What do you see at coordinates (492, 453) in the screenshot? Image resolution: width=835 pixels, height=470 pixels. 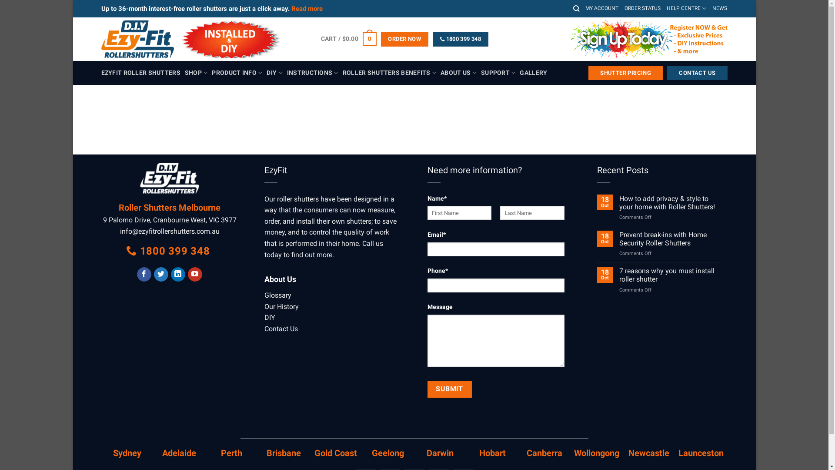 I see `Hobart` at bounding box center [492, 453].